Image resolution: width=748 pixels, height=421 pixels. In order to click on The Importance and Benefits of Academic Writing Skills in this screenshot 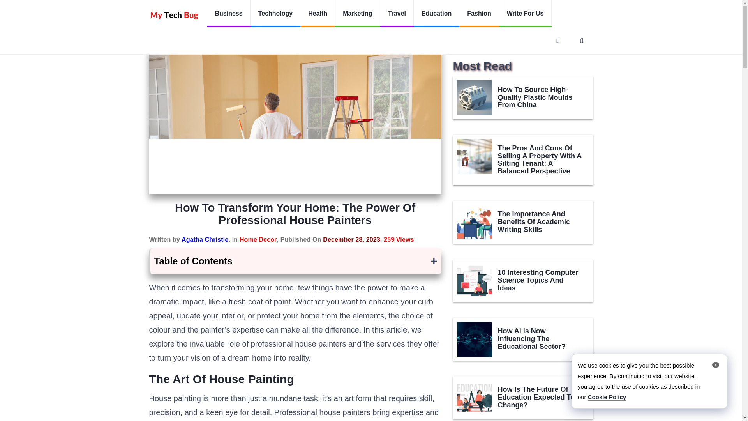, I will do `click(474, 222)`.